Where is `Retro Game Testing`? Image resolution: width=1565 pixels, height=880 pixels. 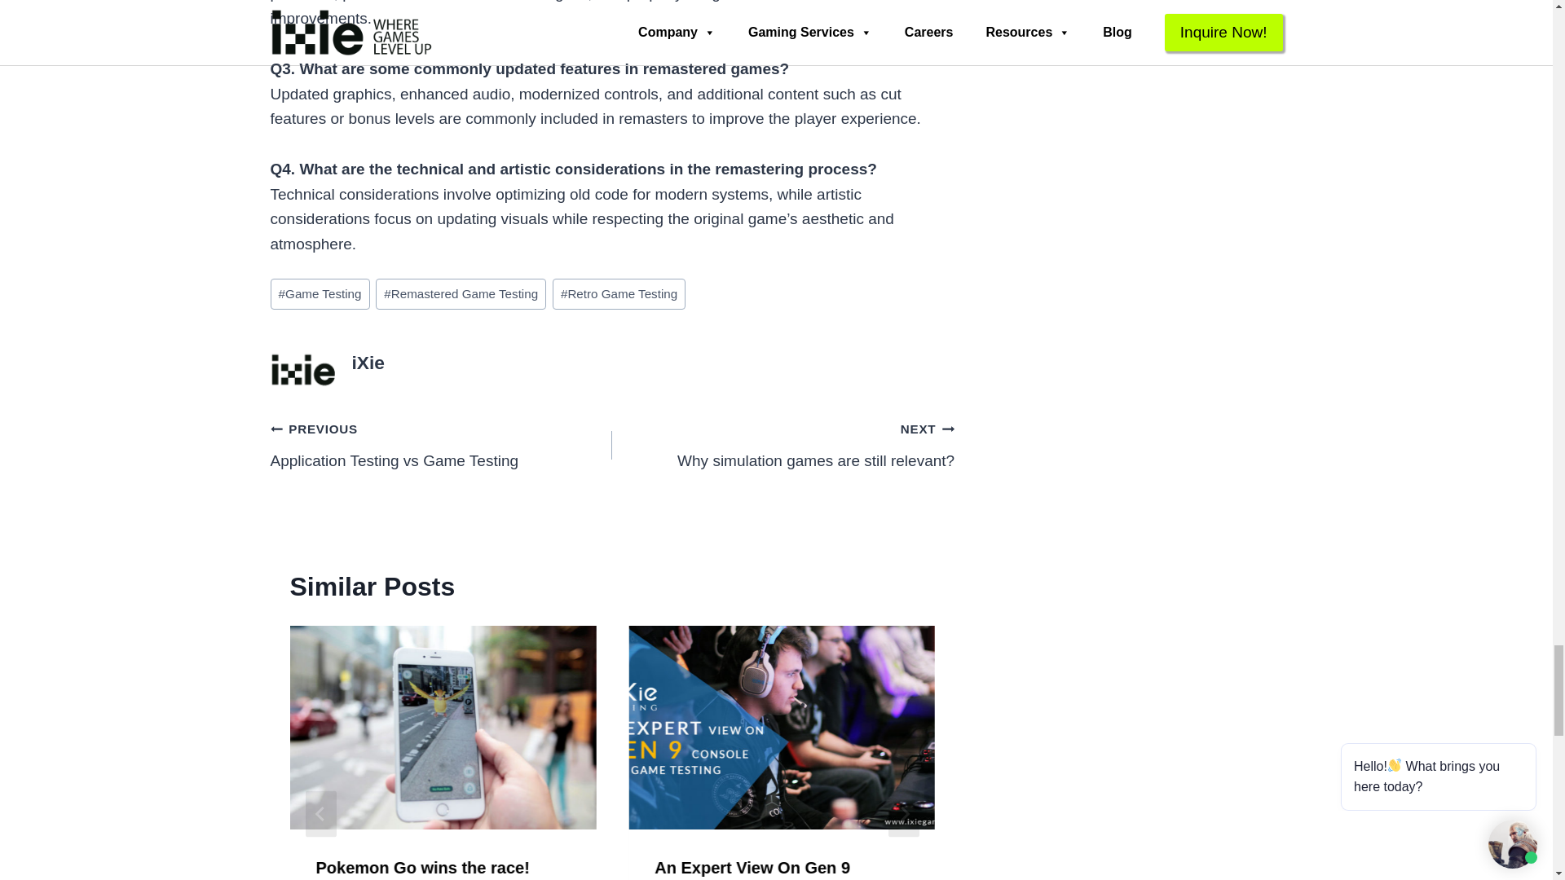 Retro Game Testing is located at coordinates (618, 294).